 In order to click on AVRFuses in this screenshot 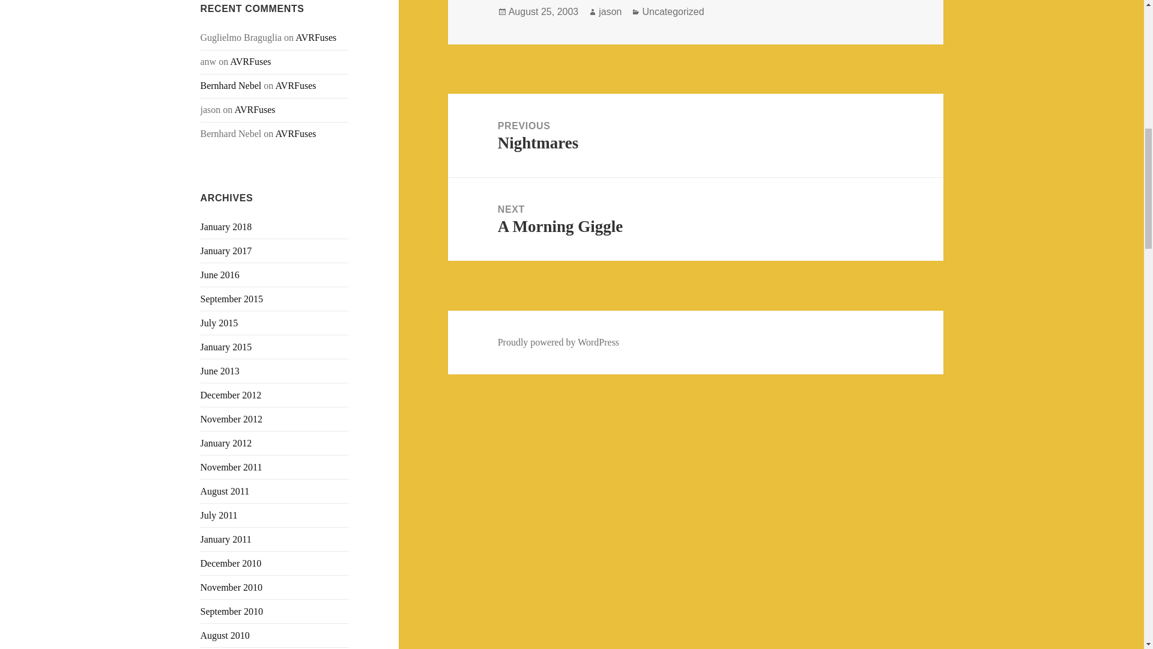, I will do `click(316, 37)`.